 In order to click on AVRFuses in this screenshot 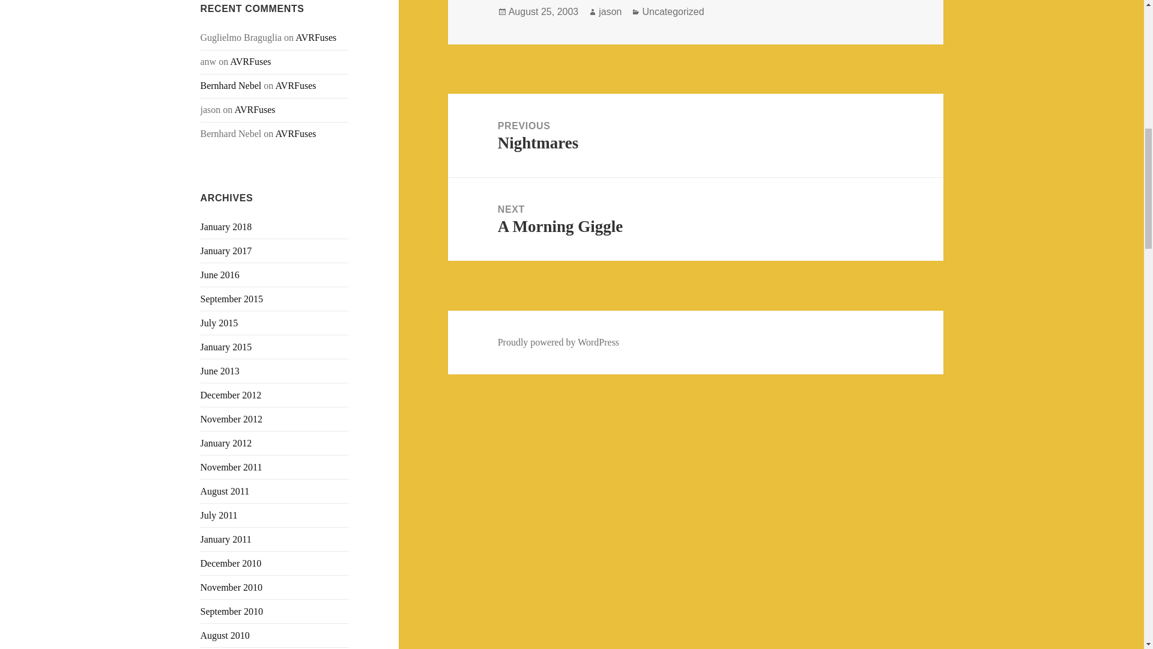, I will do `click(316, 37)`.